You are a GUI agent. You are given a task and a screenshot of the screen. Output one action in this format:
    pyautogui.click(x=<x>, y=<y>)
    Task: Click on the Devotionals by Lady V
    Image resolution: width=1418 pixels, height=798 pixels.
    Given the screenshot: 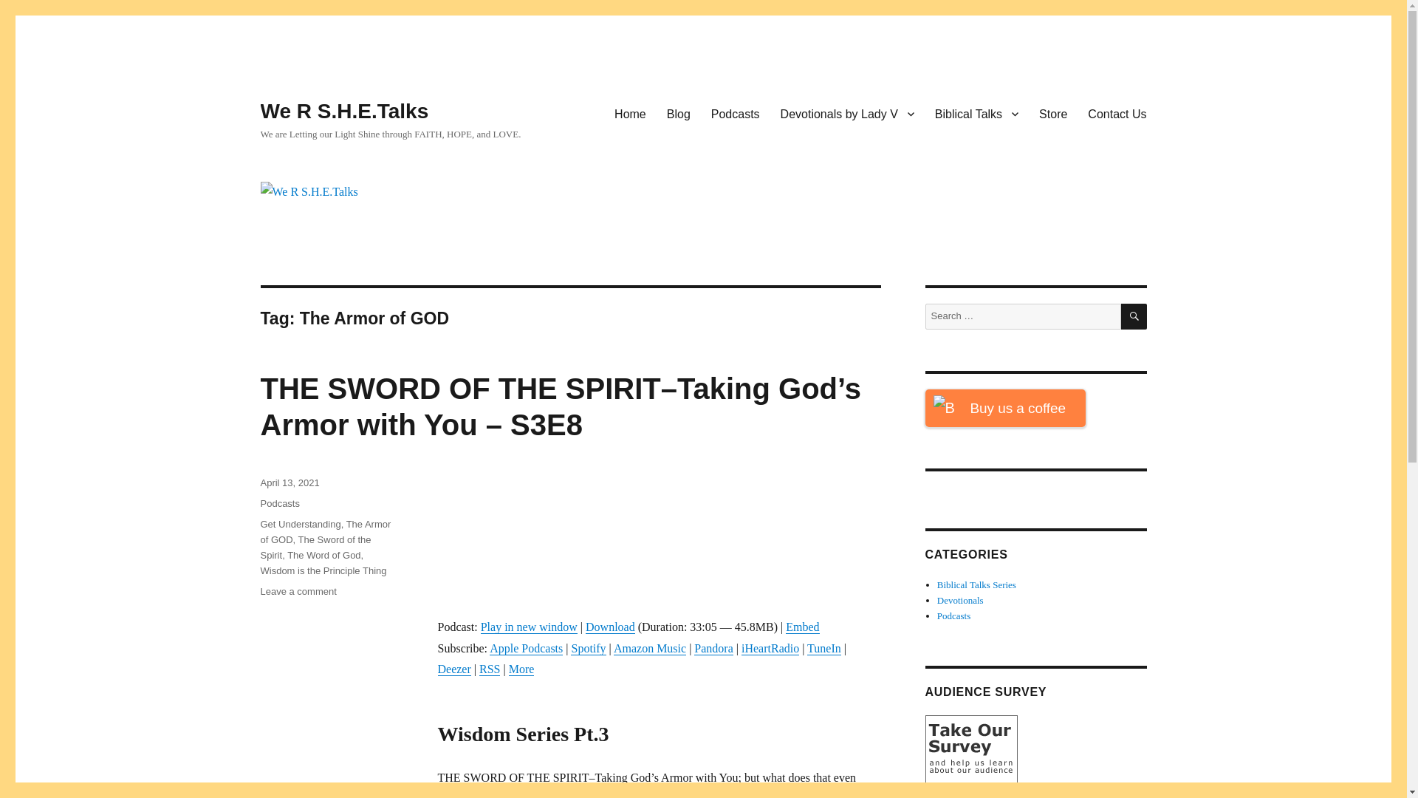 What is the action you would take?
    pyautogui.click(x=846, y=113)
    